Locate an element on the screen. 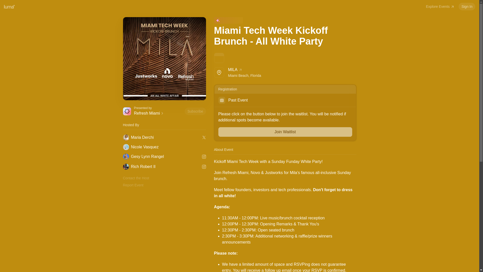 This screenshot has width=483, height=272. Sign In is located at coordinates (467, 7).